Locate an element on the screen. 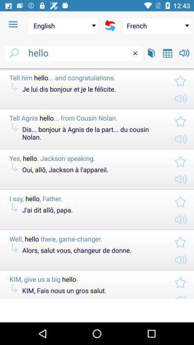 This screenshot has width=194, height=345. play is located at coordinates (184, 53).